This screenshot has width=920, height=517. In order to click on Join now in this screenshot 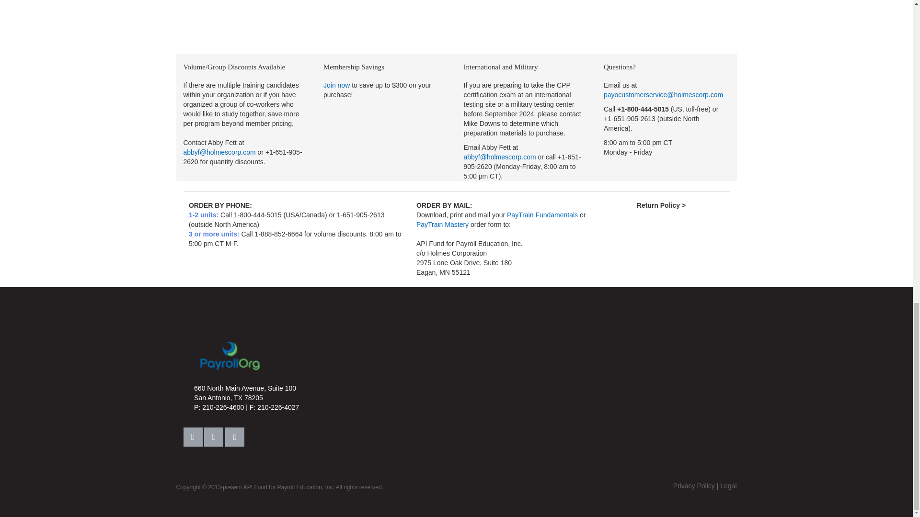, I will do `click(336, 85)`.